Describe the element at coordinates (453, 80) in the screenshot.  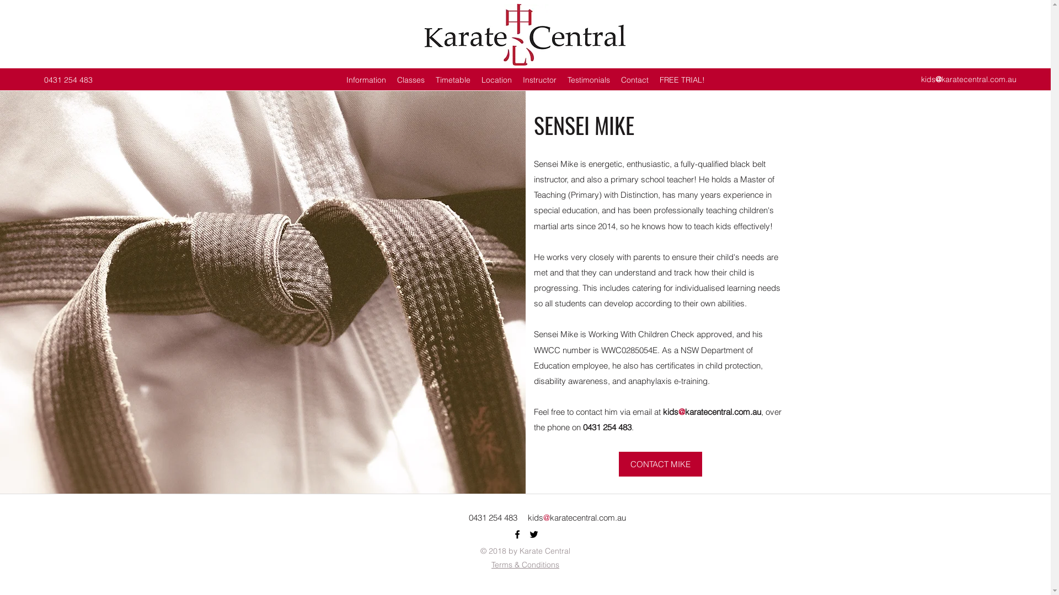
I see `Timetable` at that location.